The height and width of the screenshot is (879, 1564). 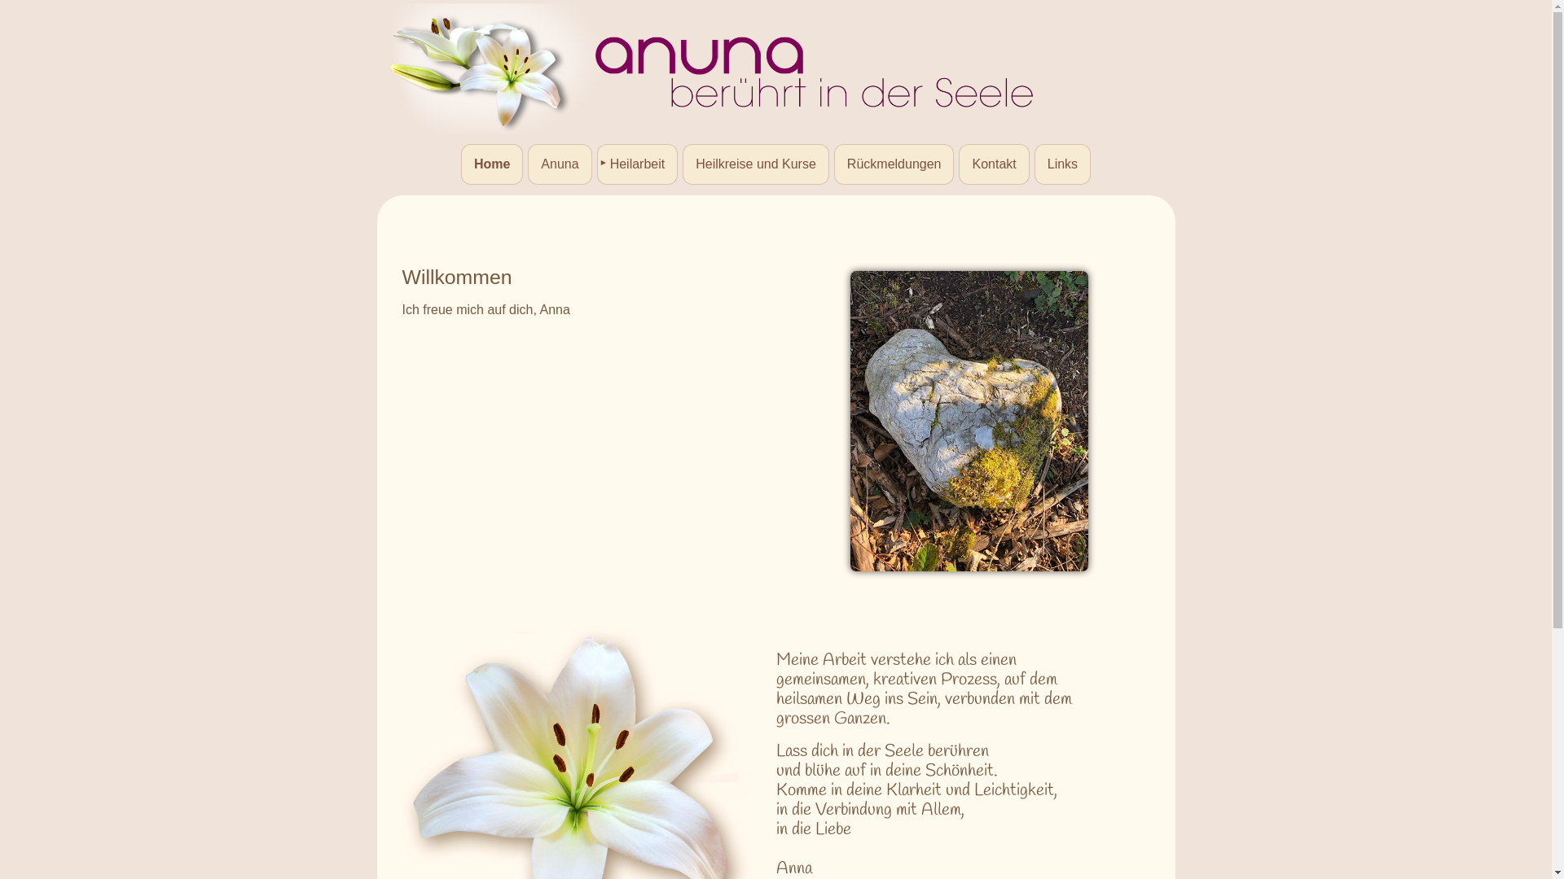 What do you see at coordinates (756, 164) in the screenshot?
I see `Heilkreise und Kurse` at bounding box center [756, 164].